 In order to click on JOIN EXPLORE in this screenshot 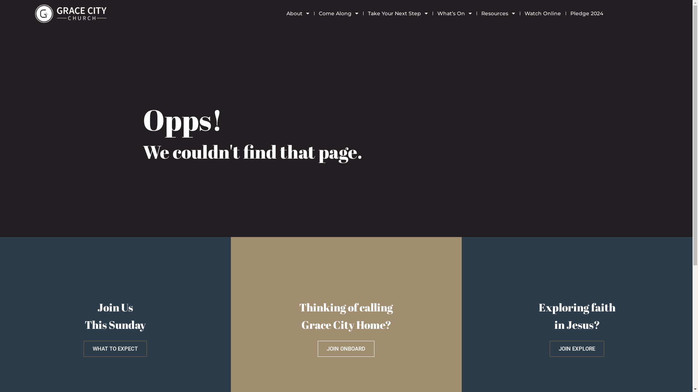, I will do `click(577, 349)`.